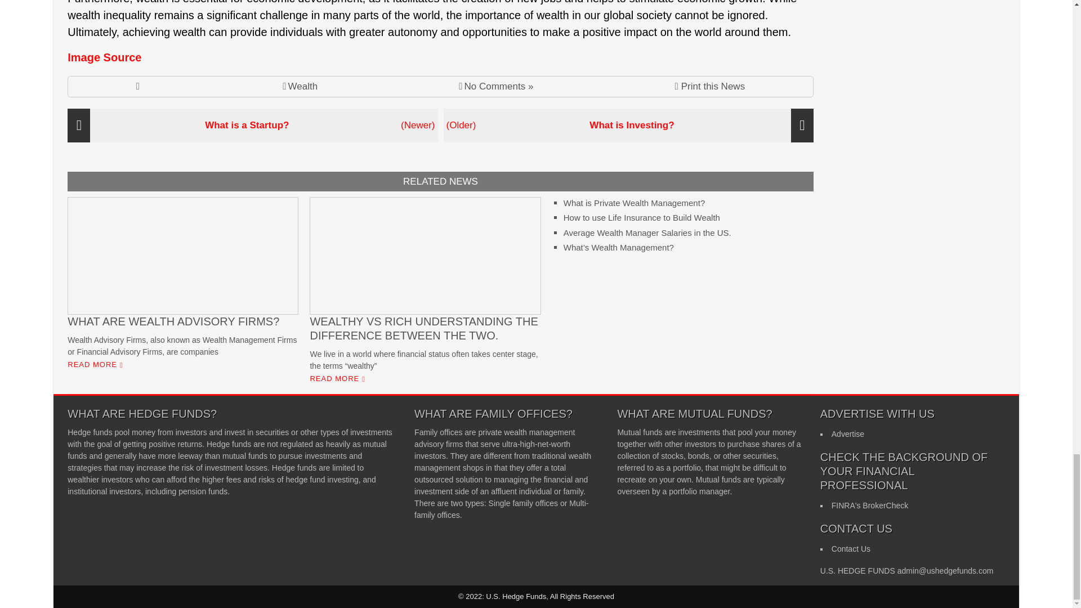 This screenshot has height=608, width=1081. I want to click on Print this News, so click(710, 87).